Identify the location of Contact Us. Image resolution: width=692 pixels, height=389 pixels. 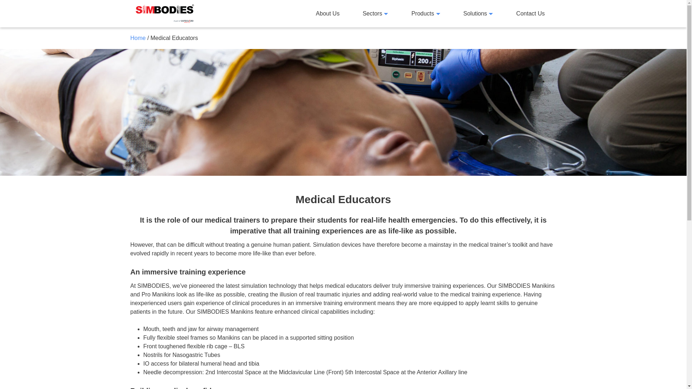
(530, 13).